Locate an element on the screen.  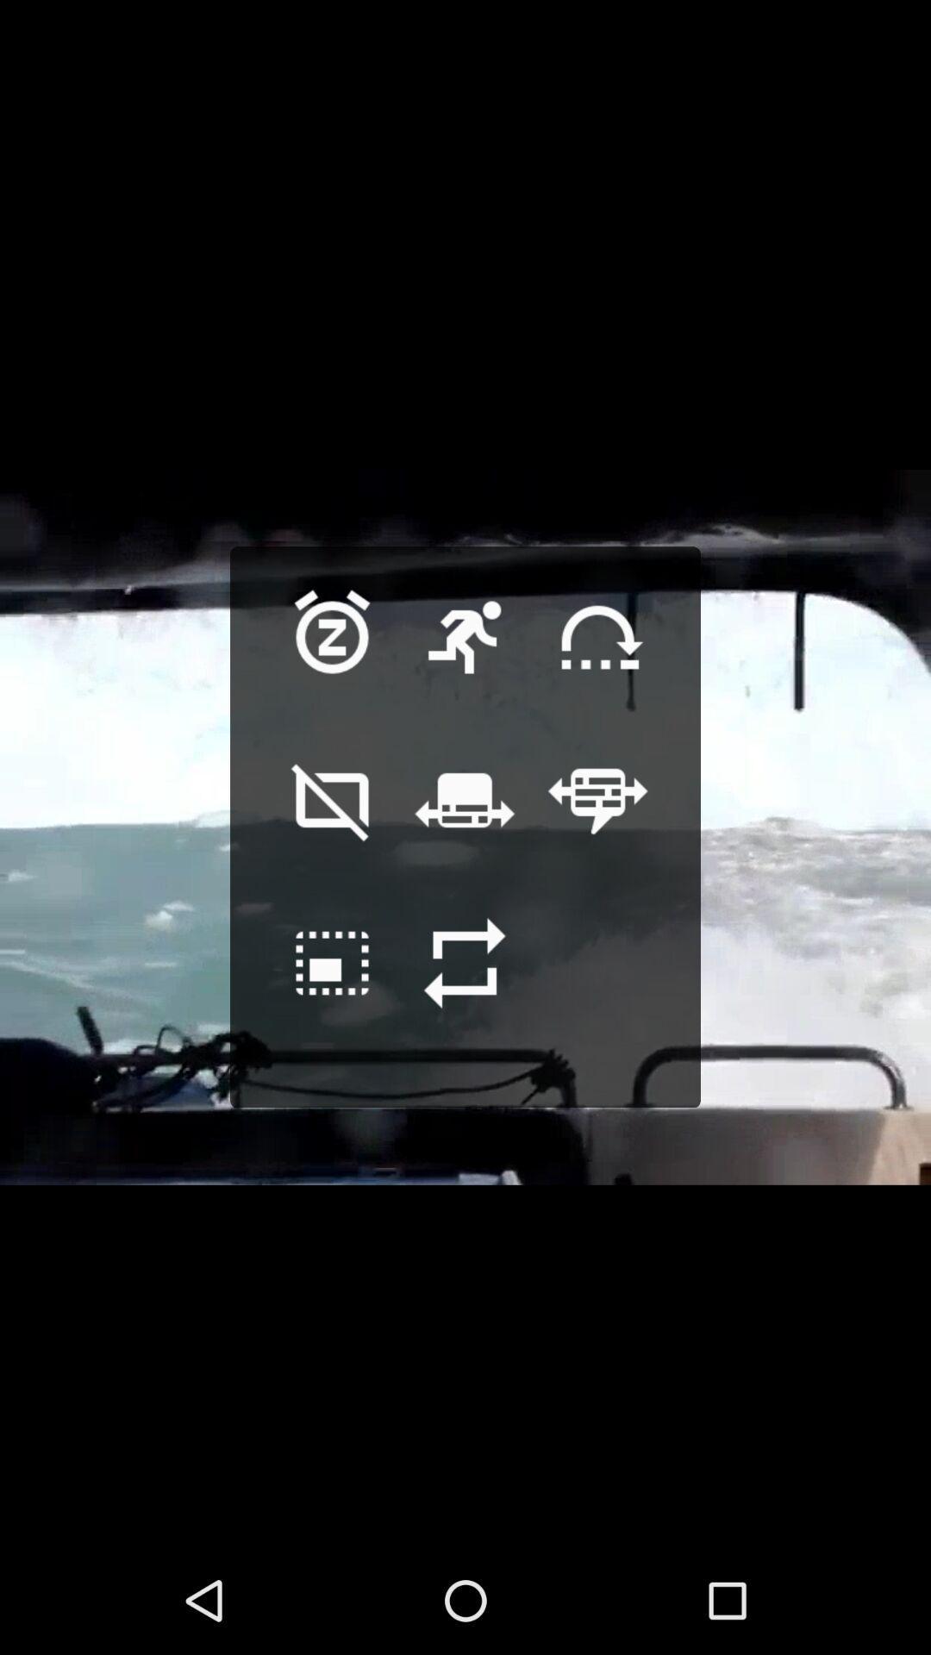
activate run mode is located at coordinates (465, 664).